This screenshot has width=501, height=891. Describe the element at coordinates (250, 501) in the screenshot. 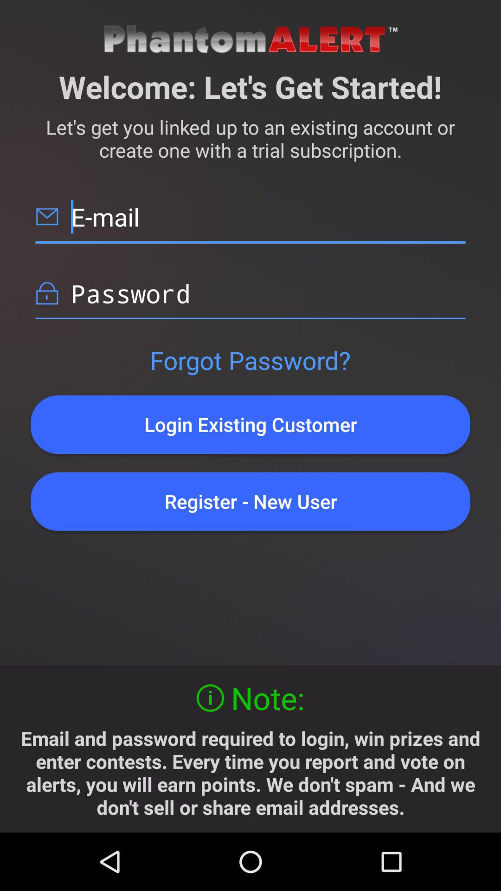

I see `swipe until the register - new user item` at that location.